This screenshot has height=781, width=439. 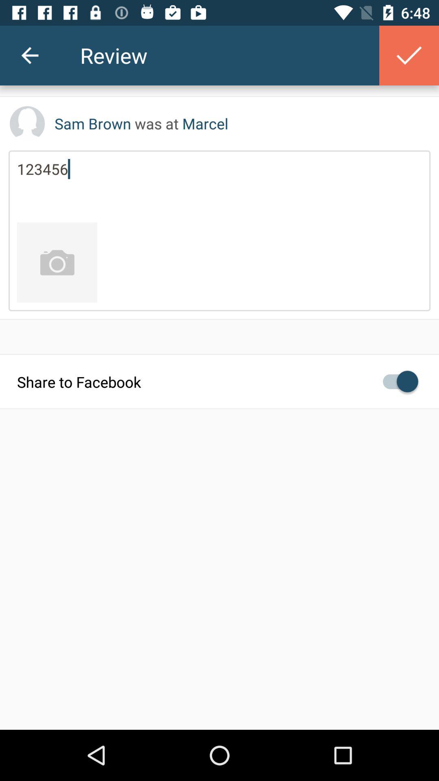 I want to click on tap the icon to the left of the review, so click(x=30, y=55).